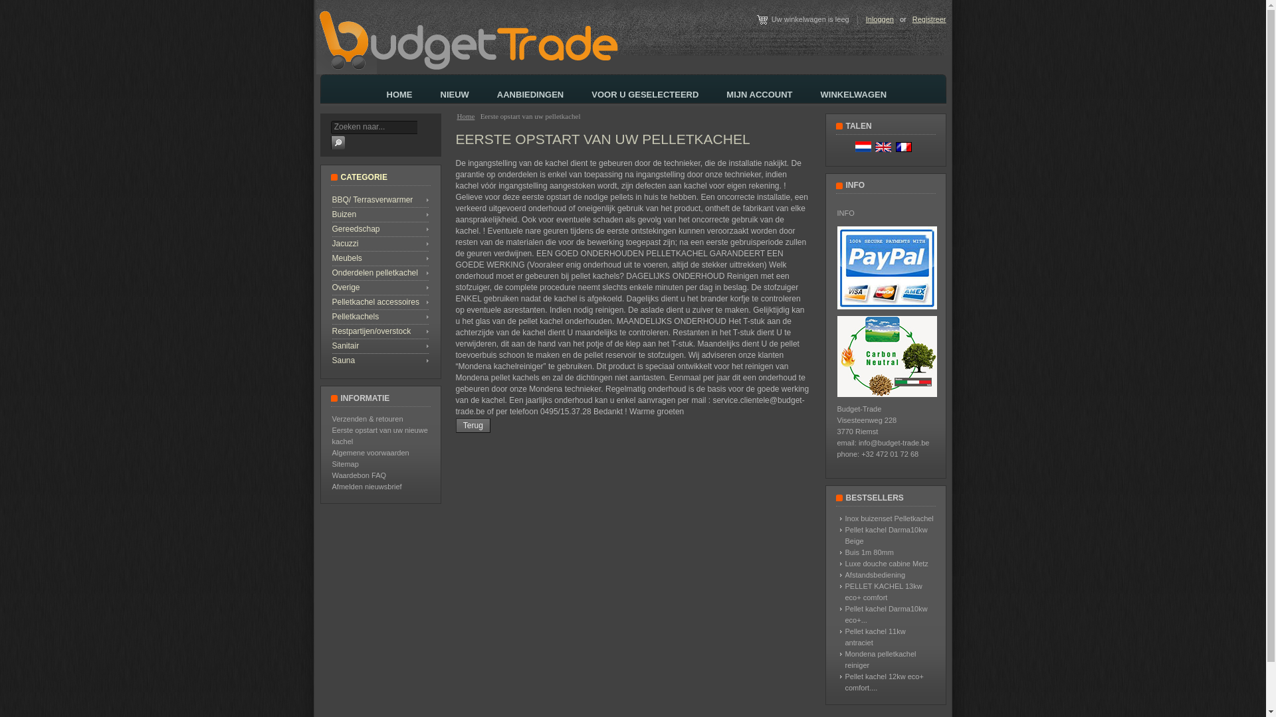 This screenshot has width=1276, height=717. I want to click on Verzenden & retouren, so click(368, 419).